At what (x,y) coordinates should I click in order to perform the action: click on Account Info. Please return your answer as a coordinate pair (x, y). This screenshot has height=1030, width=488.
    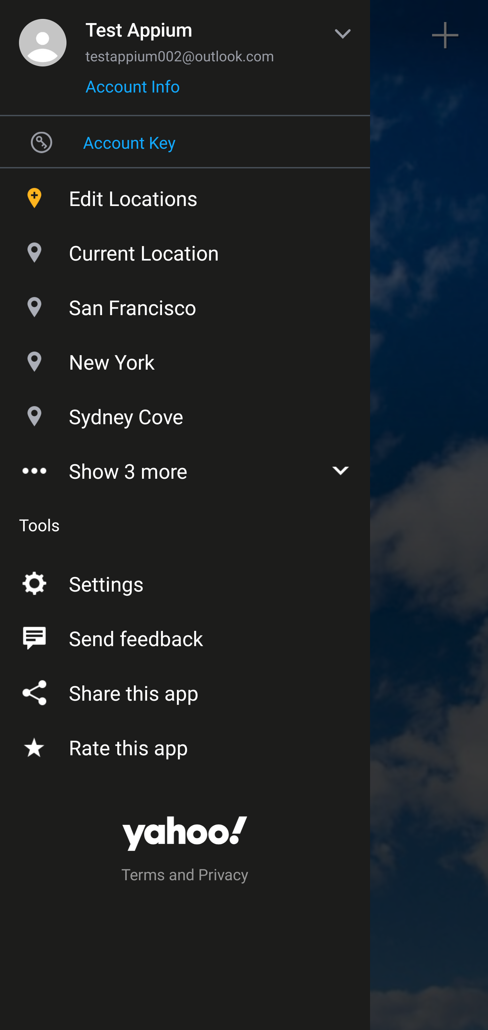
    Looking at the image, I should click on (133, 90).